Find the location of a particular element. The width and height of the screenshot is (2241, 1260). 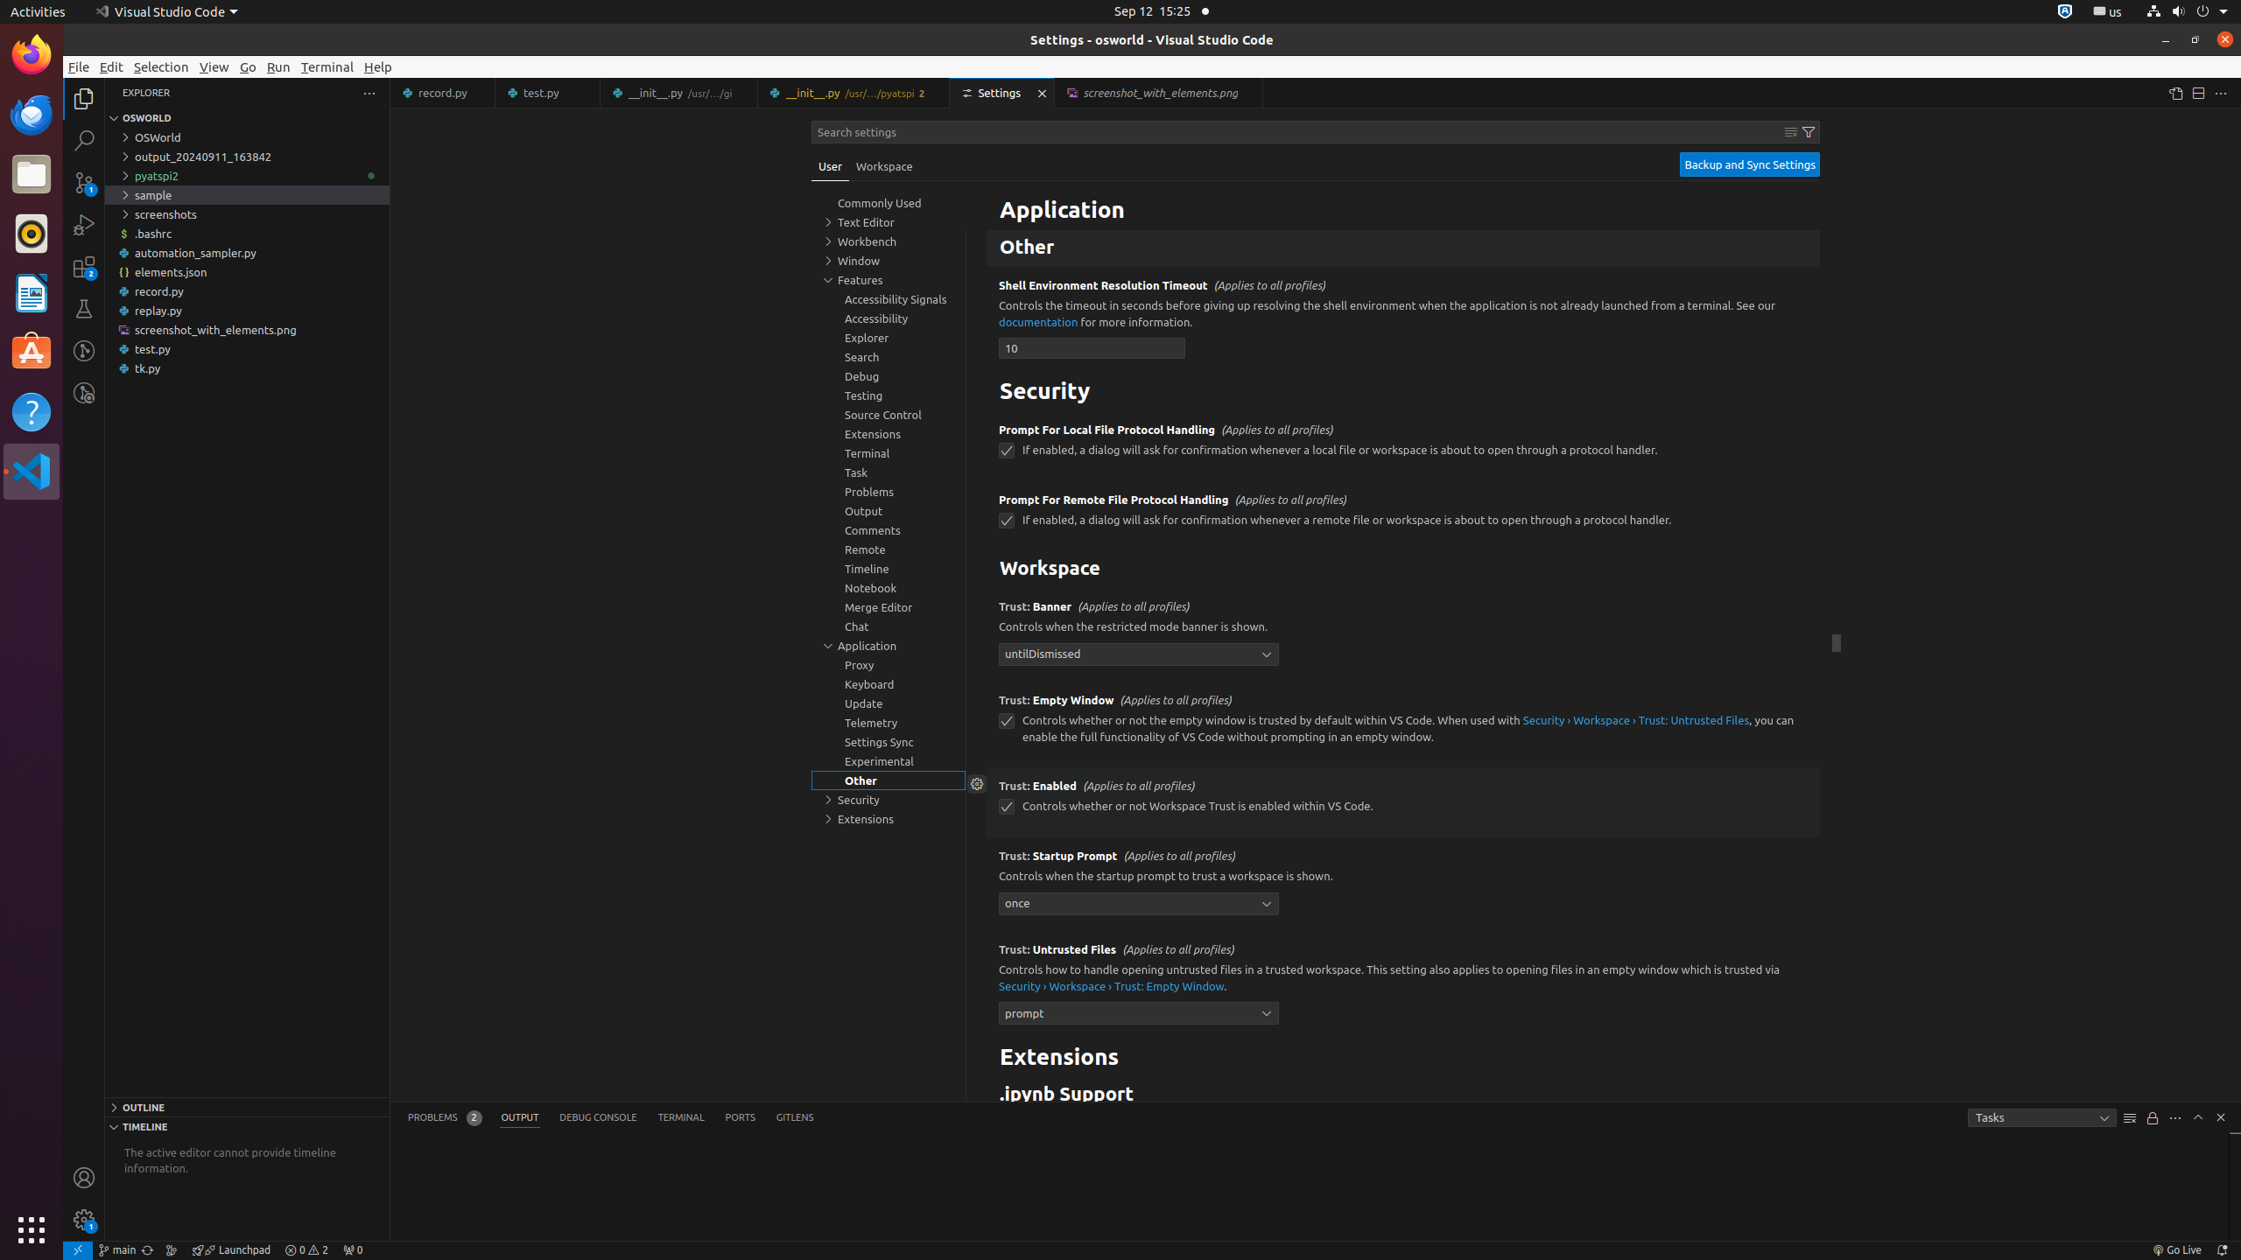

Security › Workspace › Trust: Empty Window is located at coordinates (1112, 985).